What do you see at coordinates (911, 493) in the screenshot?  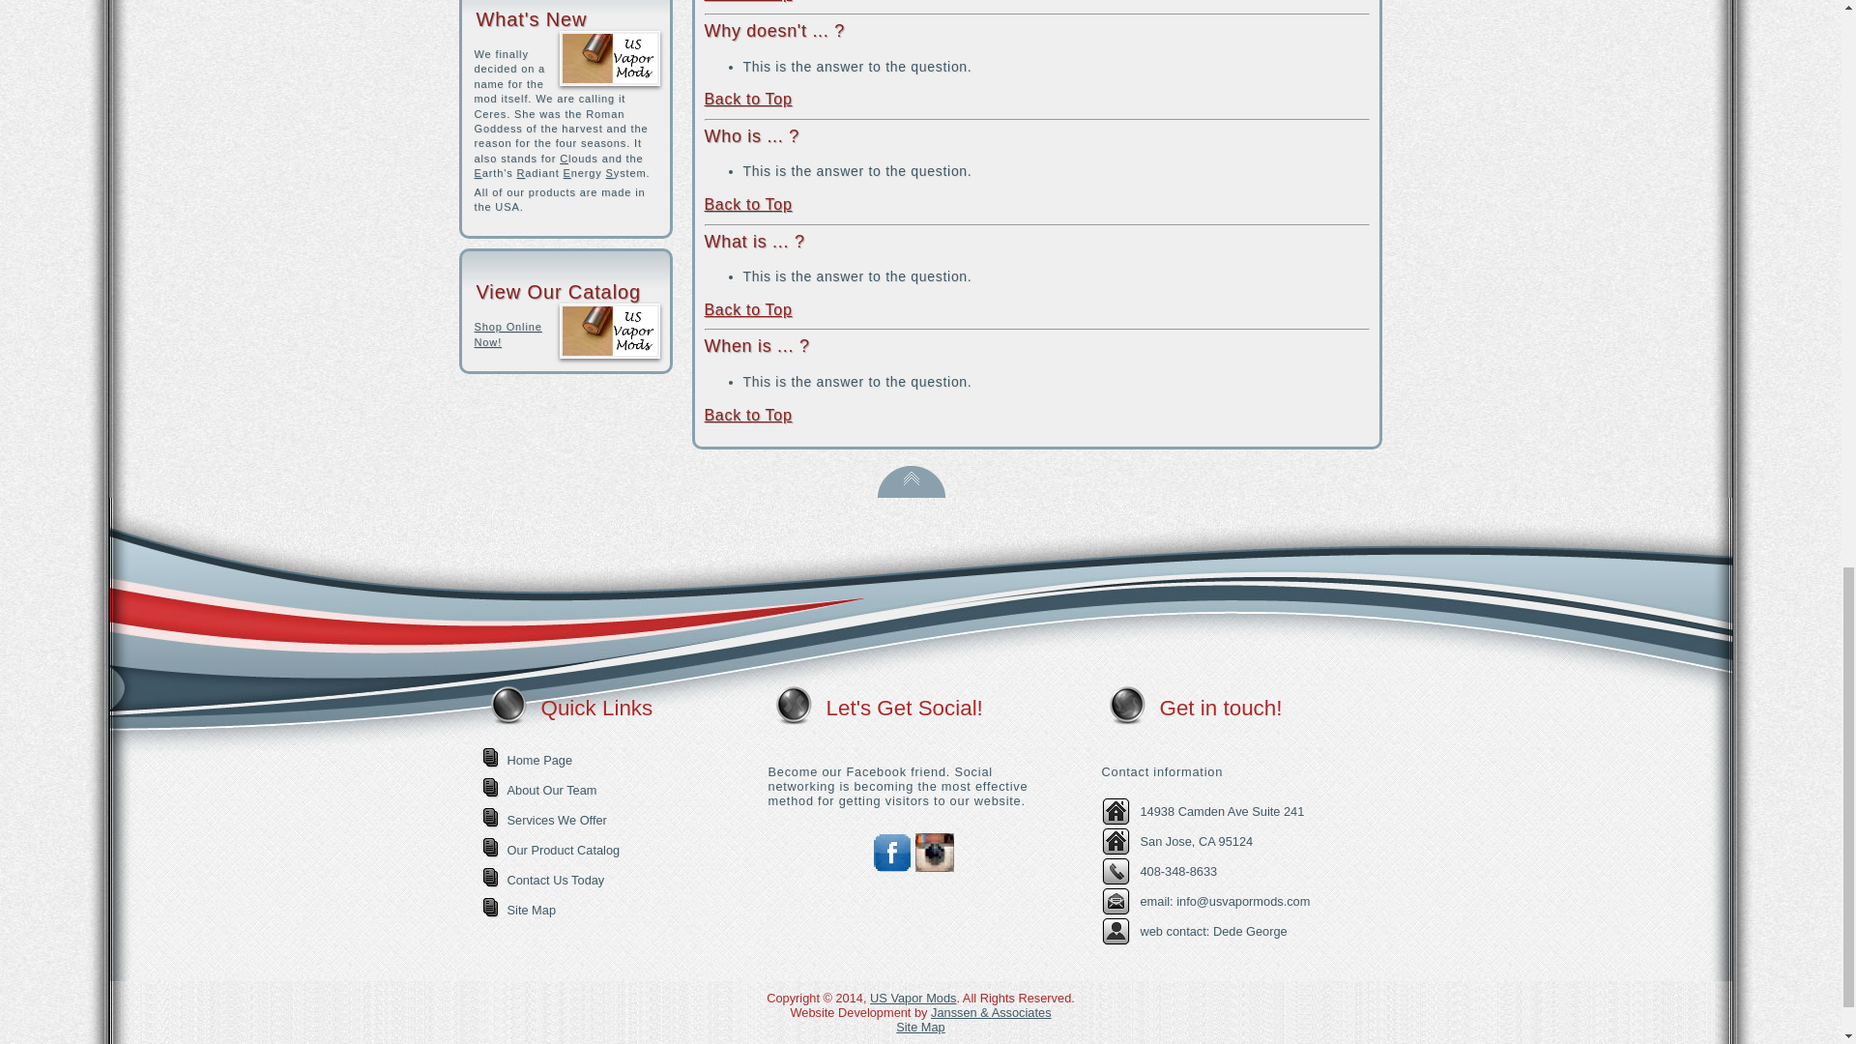 I see `Back to Top` at bounding box center [911, 493].